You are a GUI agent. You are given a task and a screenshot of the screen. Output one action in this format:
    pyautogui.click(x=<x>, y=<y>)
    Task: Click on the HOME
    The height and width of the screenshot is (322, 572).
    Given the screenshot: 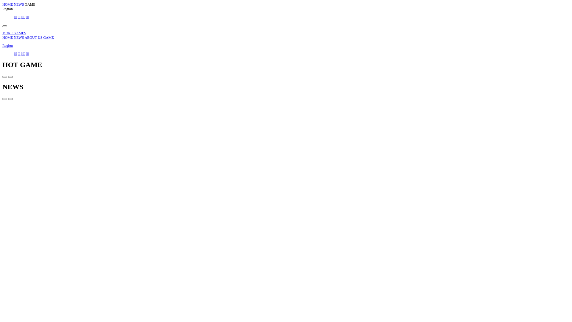 What is the action you would take?
    pyautogui.click(x=8, y=4)
    